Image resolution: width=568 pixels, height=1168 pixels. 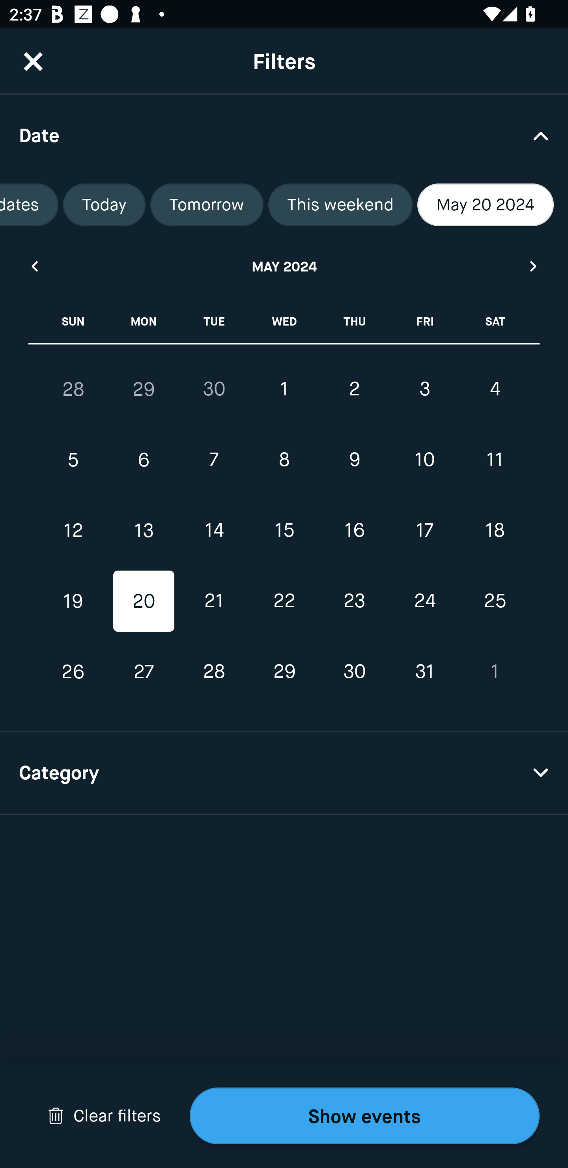 What do you see at coordinates (73, 601) in the screenshot?
I see `19` at bounding box center [73, 601].